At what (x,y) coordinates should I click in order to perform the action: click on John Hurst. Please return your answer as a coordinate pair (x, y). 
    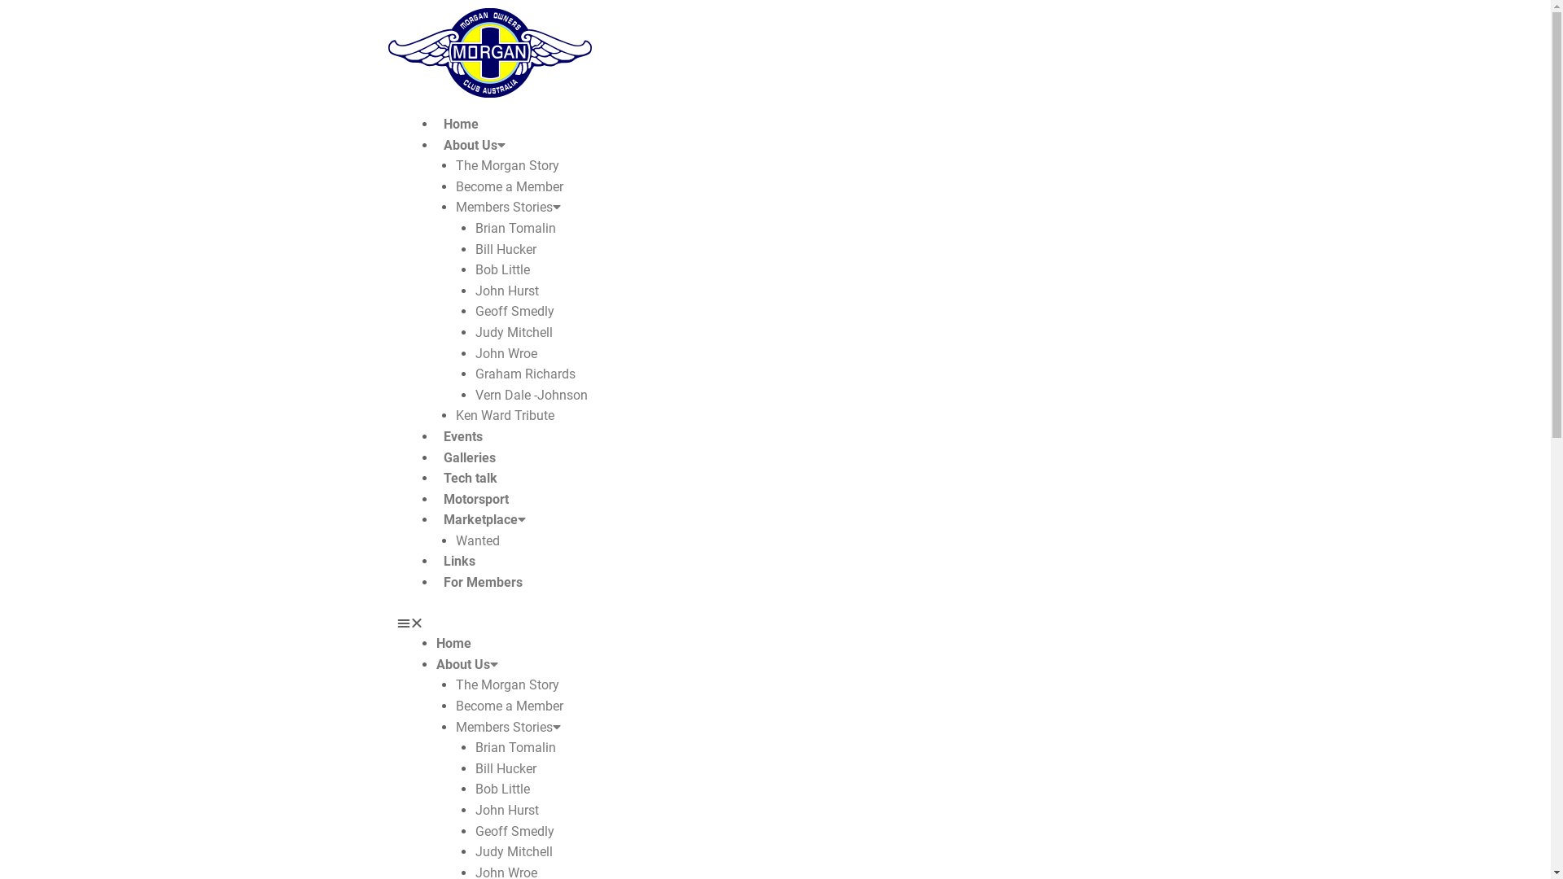
    Looking at the image, I should click on (507, 291).